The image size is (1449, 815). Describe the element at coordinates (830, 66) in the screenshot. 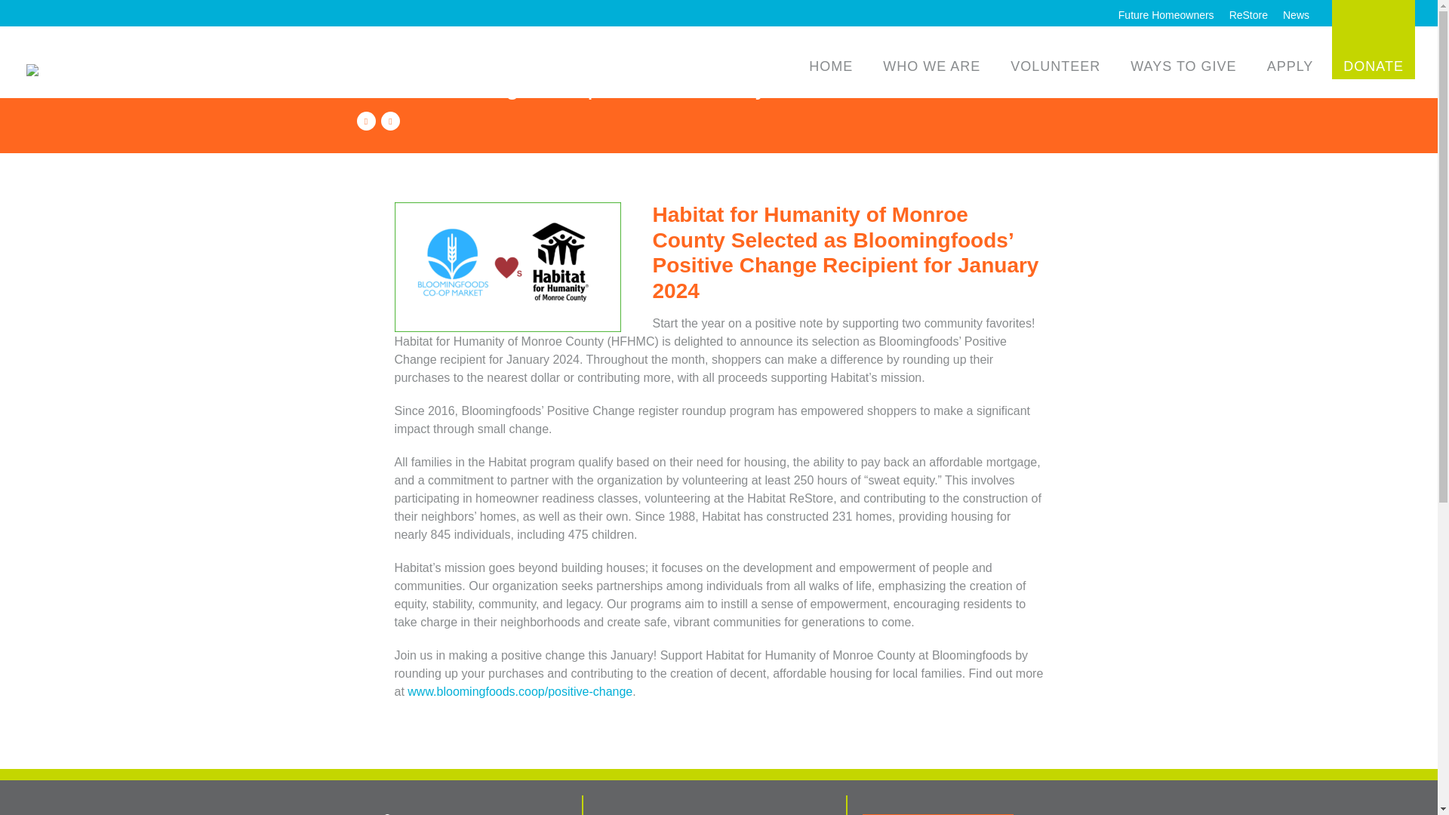

I see `HOME` at that location.